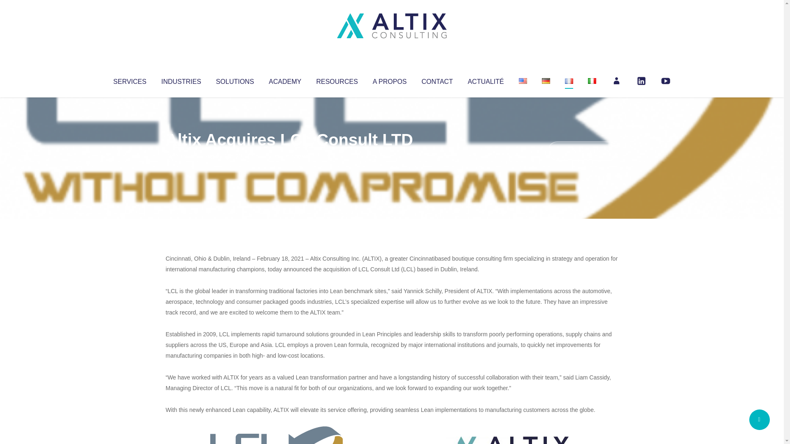  What do you see at coordinates (288, 156) in the screenshot?
I see `Uncategorized` at bounding box center [288, 156].